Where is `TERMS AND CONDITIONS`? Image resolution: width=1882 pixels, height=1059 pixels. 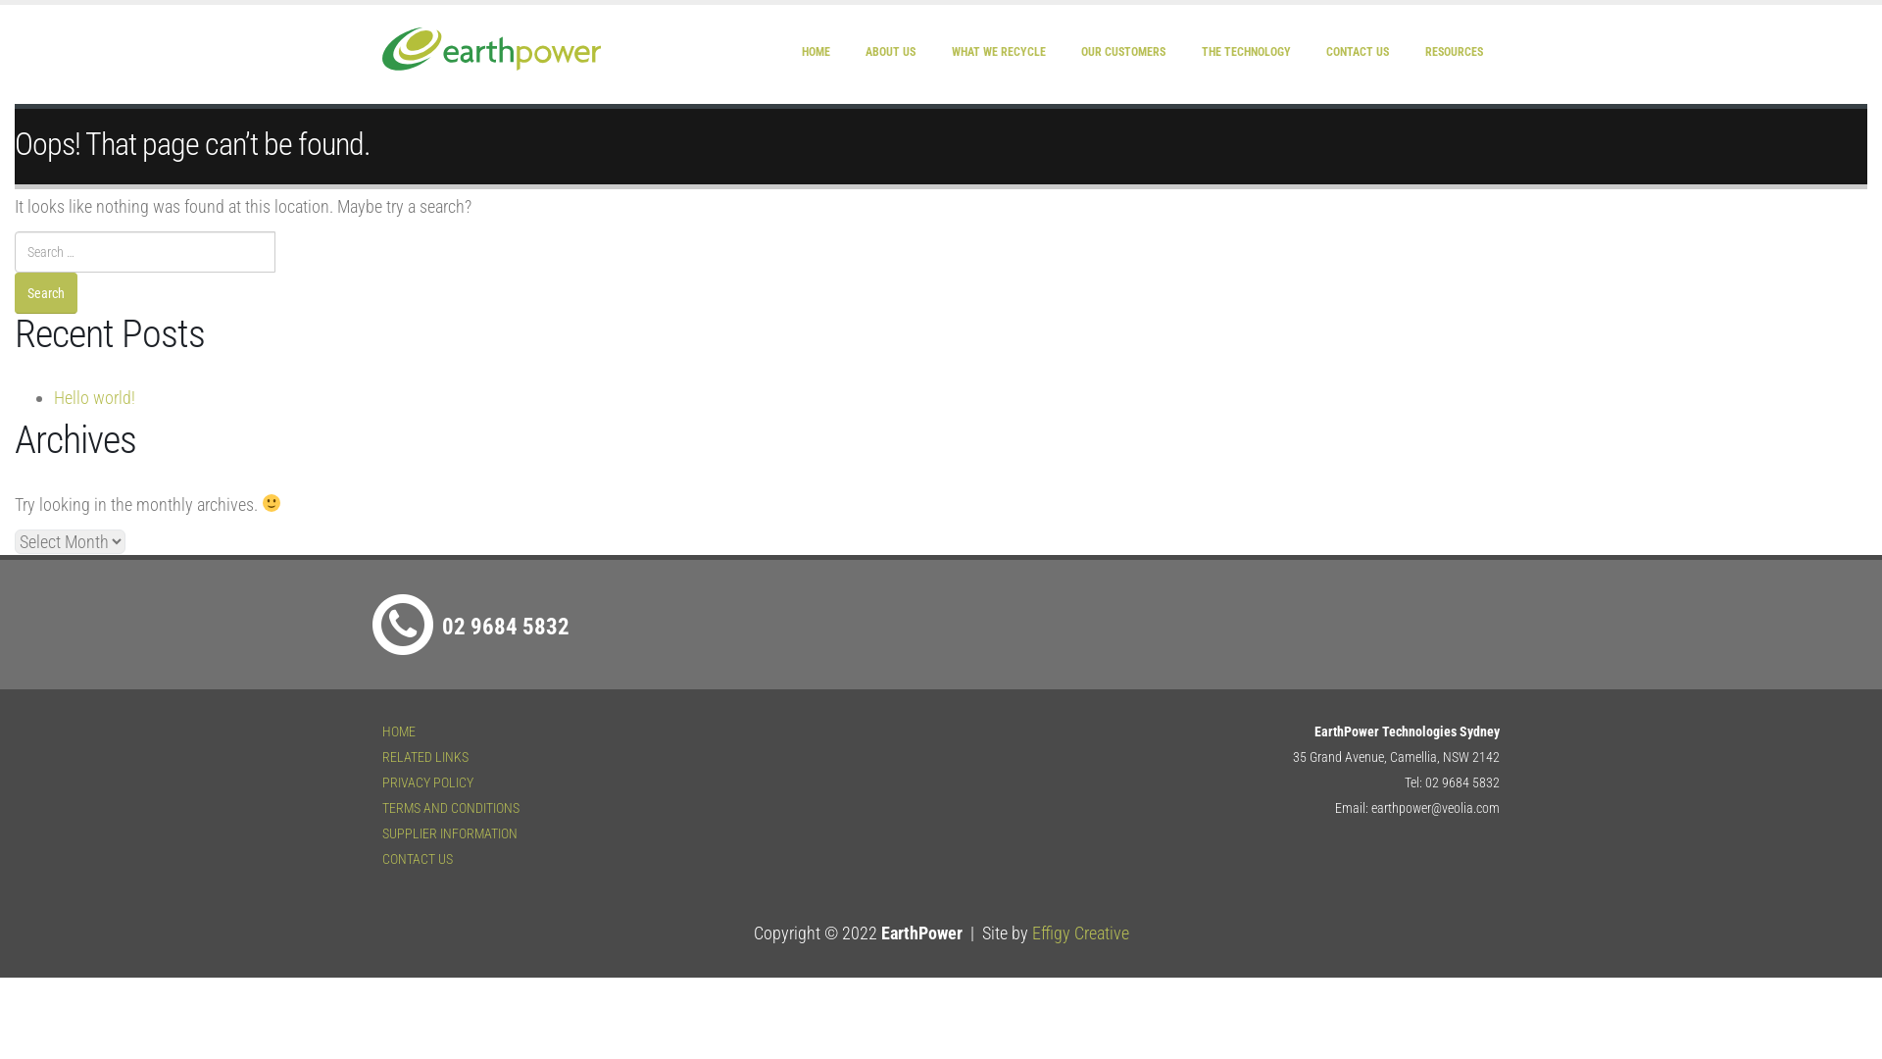 TERMS AND CONDITIONS is located at coordinates (451, 808).